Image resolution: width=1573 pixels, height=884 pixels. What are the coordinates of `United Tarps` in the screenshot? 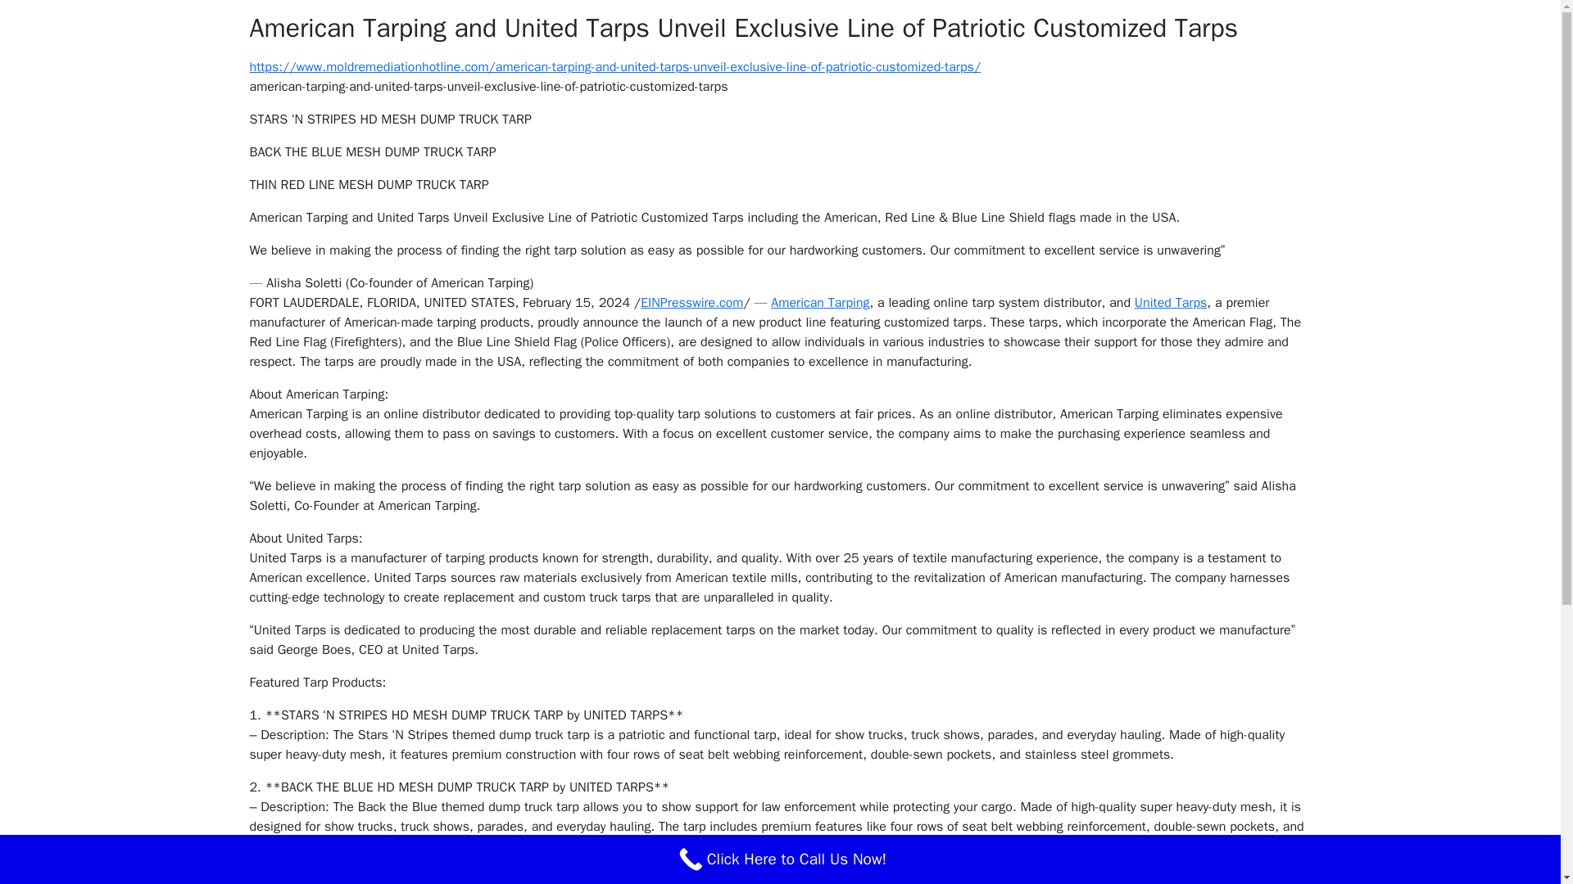 It's located at (1171, 303).